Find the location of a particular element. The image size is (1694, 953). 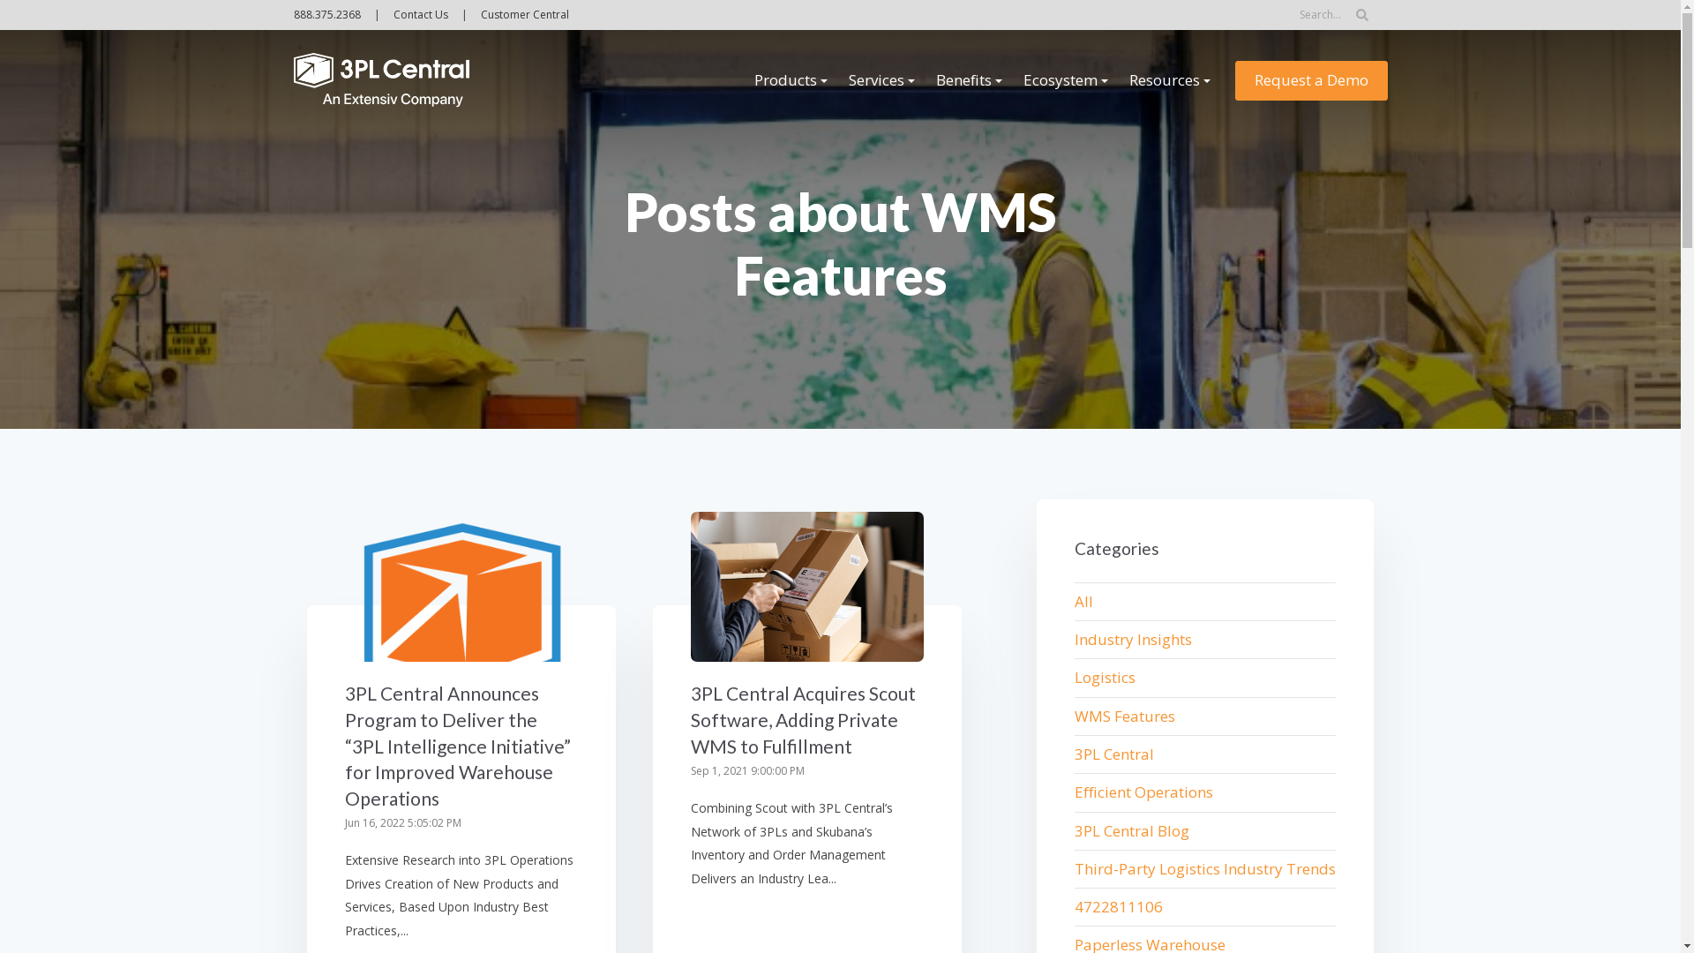

Industry Insights is located at coordinates (1205, 640).